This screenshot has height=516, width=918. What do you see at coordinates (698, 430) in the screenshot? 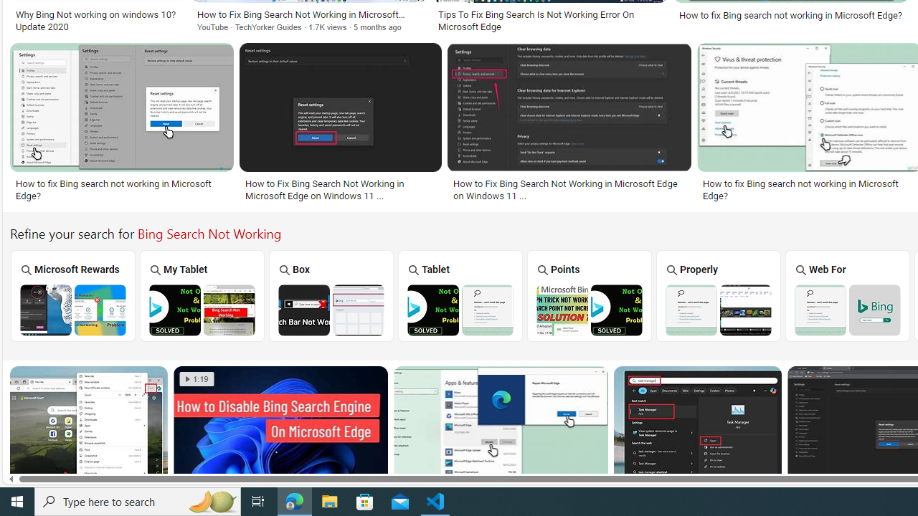
I see `Image result for Bing Search Not Working` at bounding box center [698, 430].